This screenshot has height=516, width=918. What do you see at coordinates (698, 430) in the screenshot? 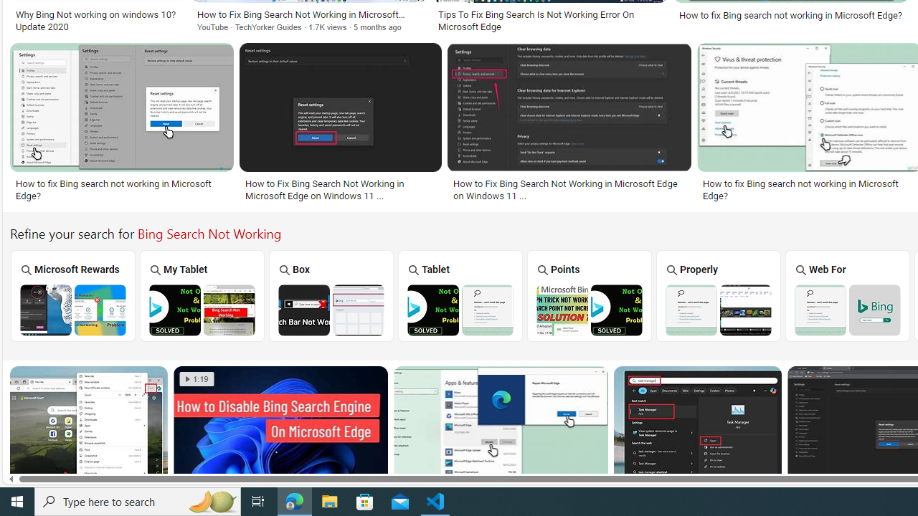
I see `Image result for Bing Search Not Working` at bounding box center [698, 430].